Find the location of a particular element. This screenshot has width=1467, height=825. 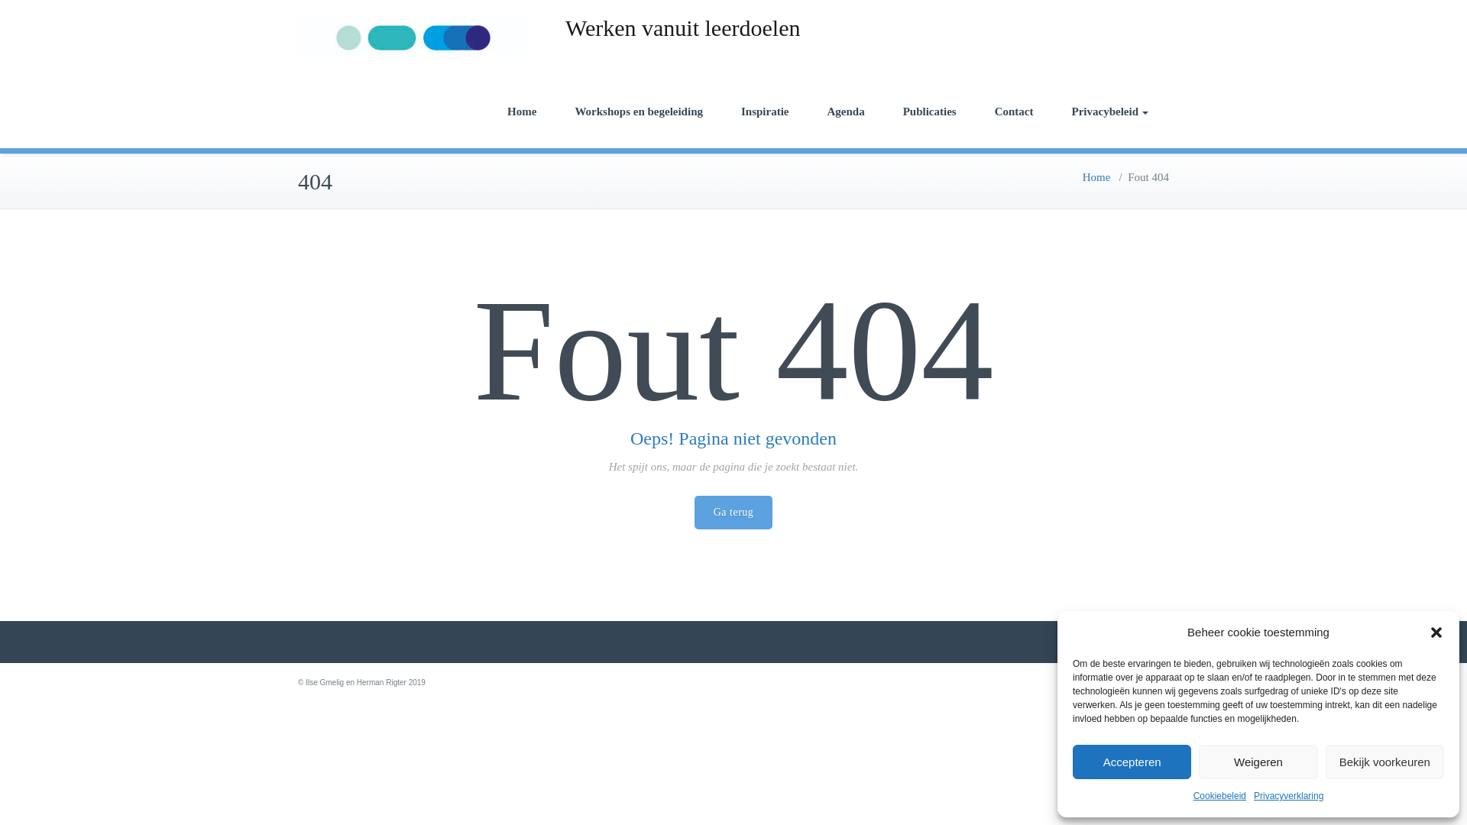

Inspiratie is located at coordinates (764, 112).